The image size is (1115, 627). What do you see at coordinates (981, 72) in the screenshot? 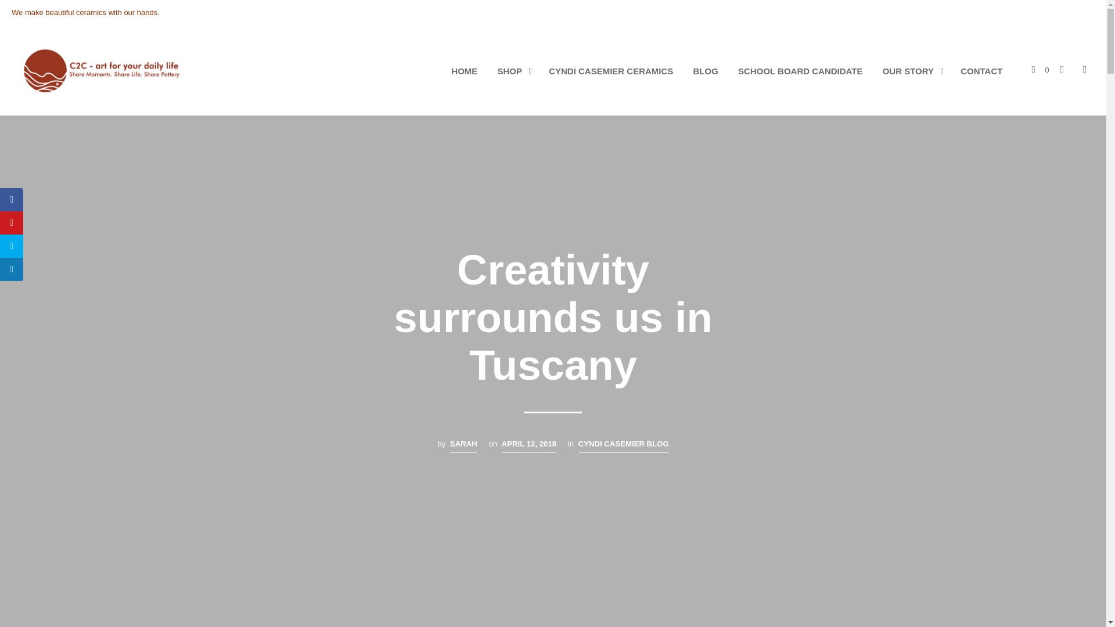
I see `CONTACT` at bounding box center [981, 72].